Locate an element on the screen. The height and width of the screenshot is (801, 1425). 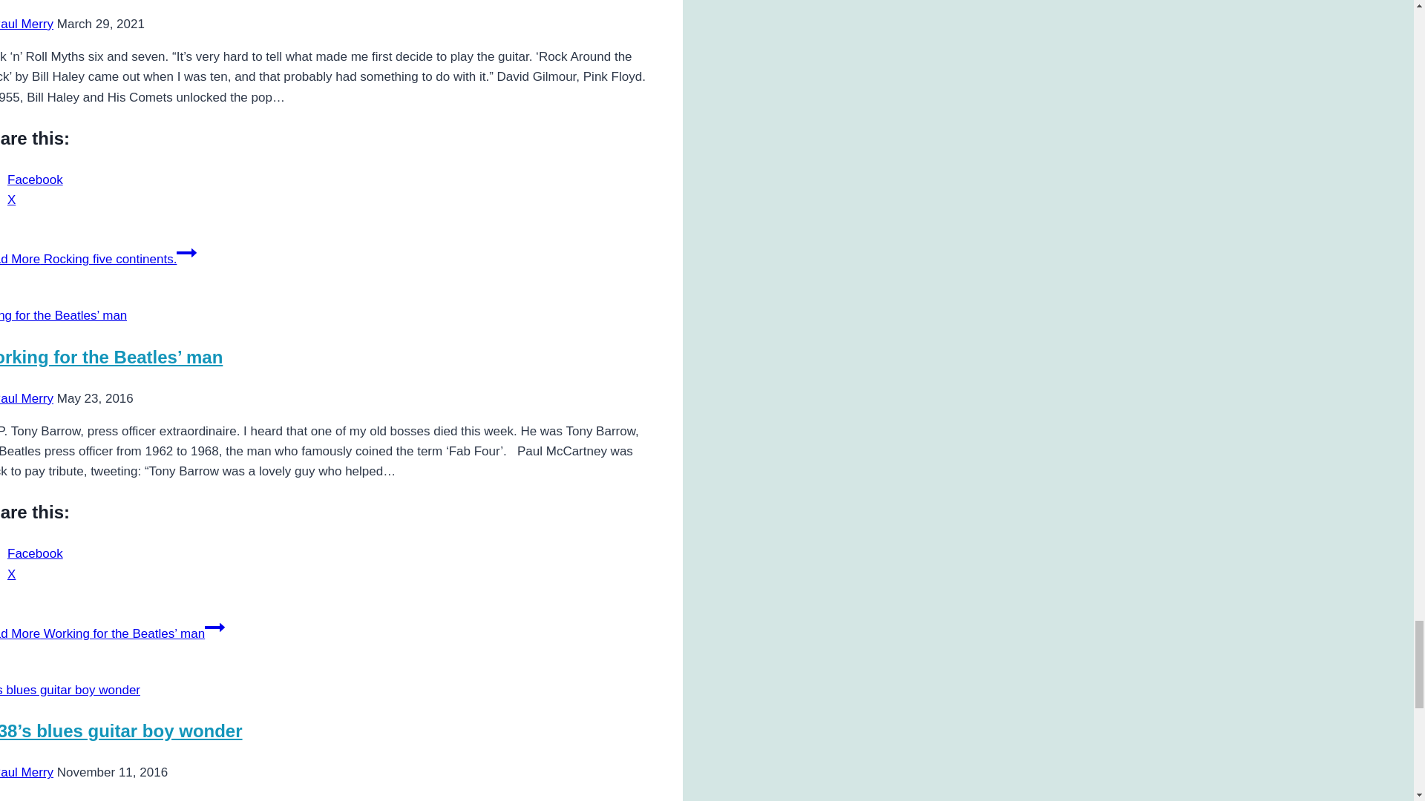
Paul Merry is located at coordinates (27, 24).